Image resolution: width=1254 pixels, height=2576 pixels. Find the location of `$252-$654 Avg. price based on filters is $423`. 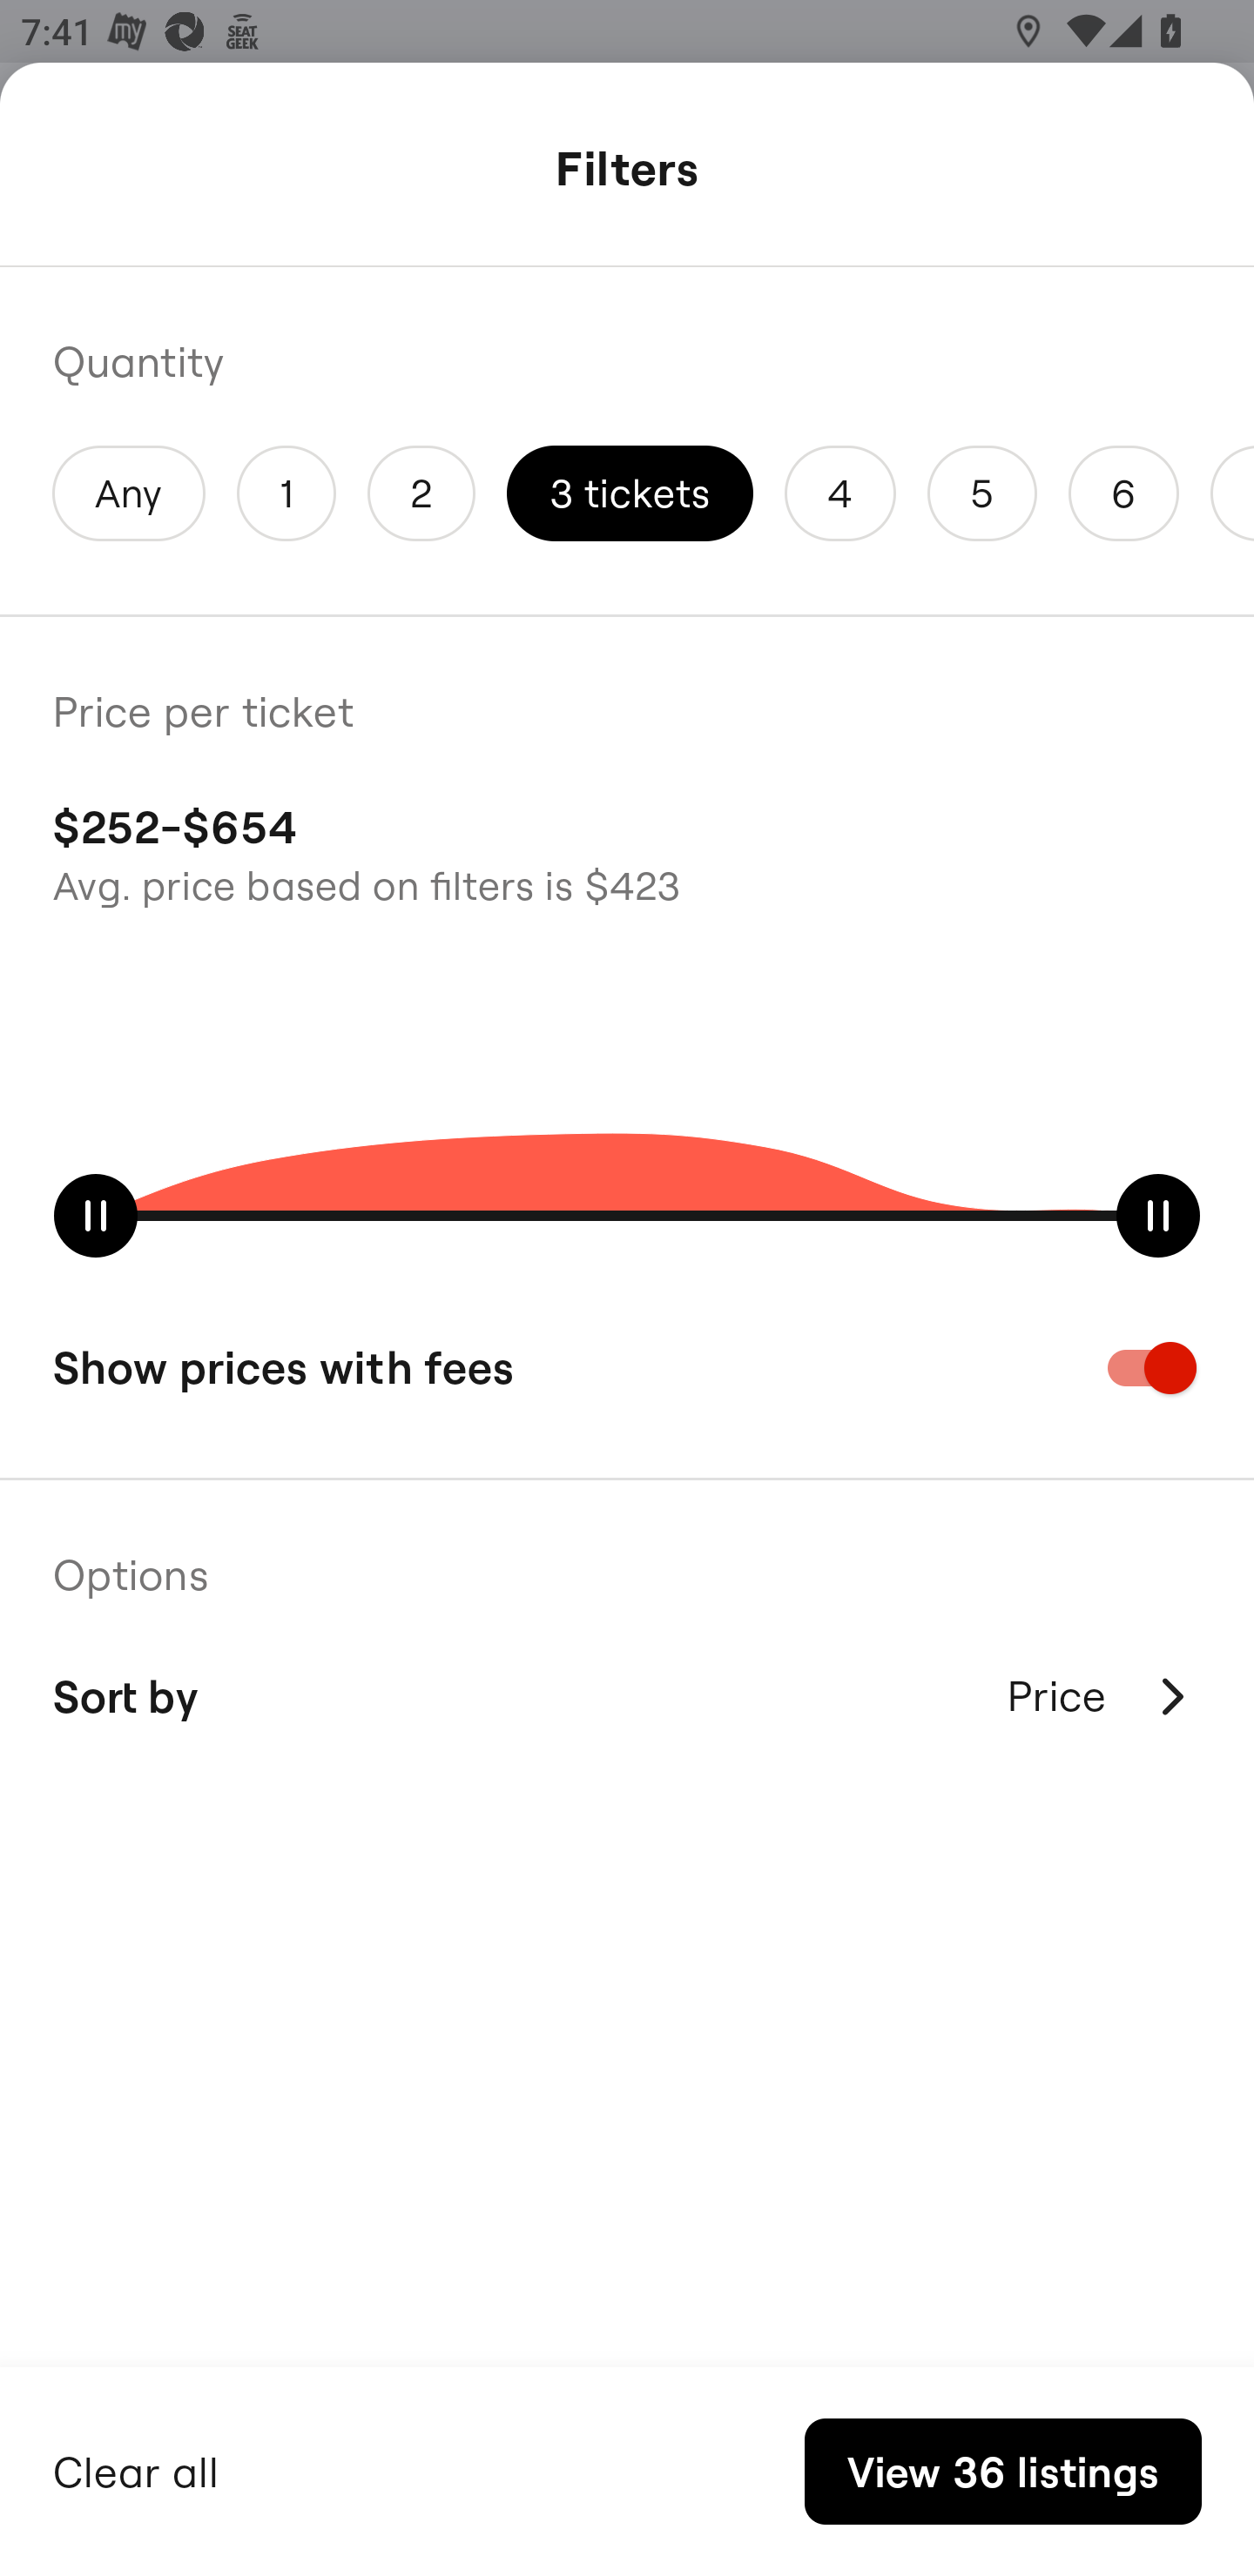

$252-$654 Avg. price based on filters is $423 is located at coordinates (627, 851).